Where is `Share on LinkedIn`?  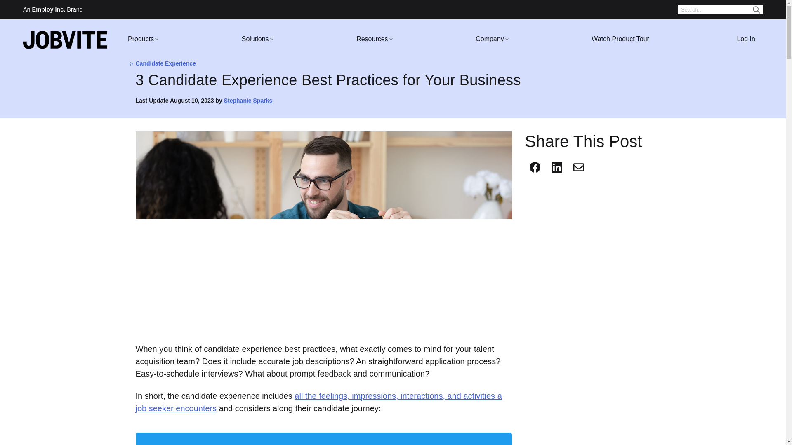 Share on LinkedIn is located at coordinates (557, 167).